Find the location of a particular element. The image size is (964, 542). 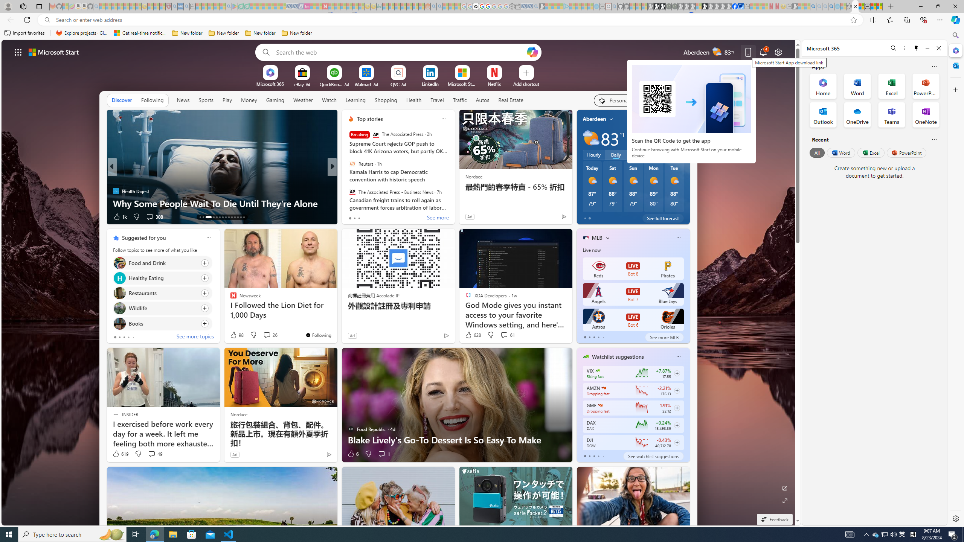

AutomationID: tab-14 is located at coordinates (203, 217).